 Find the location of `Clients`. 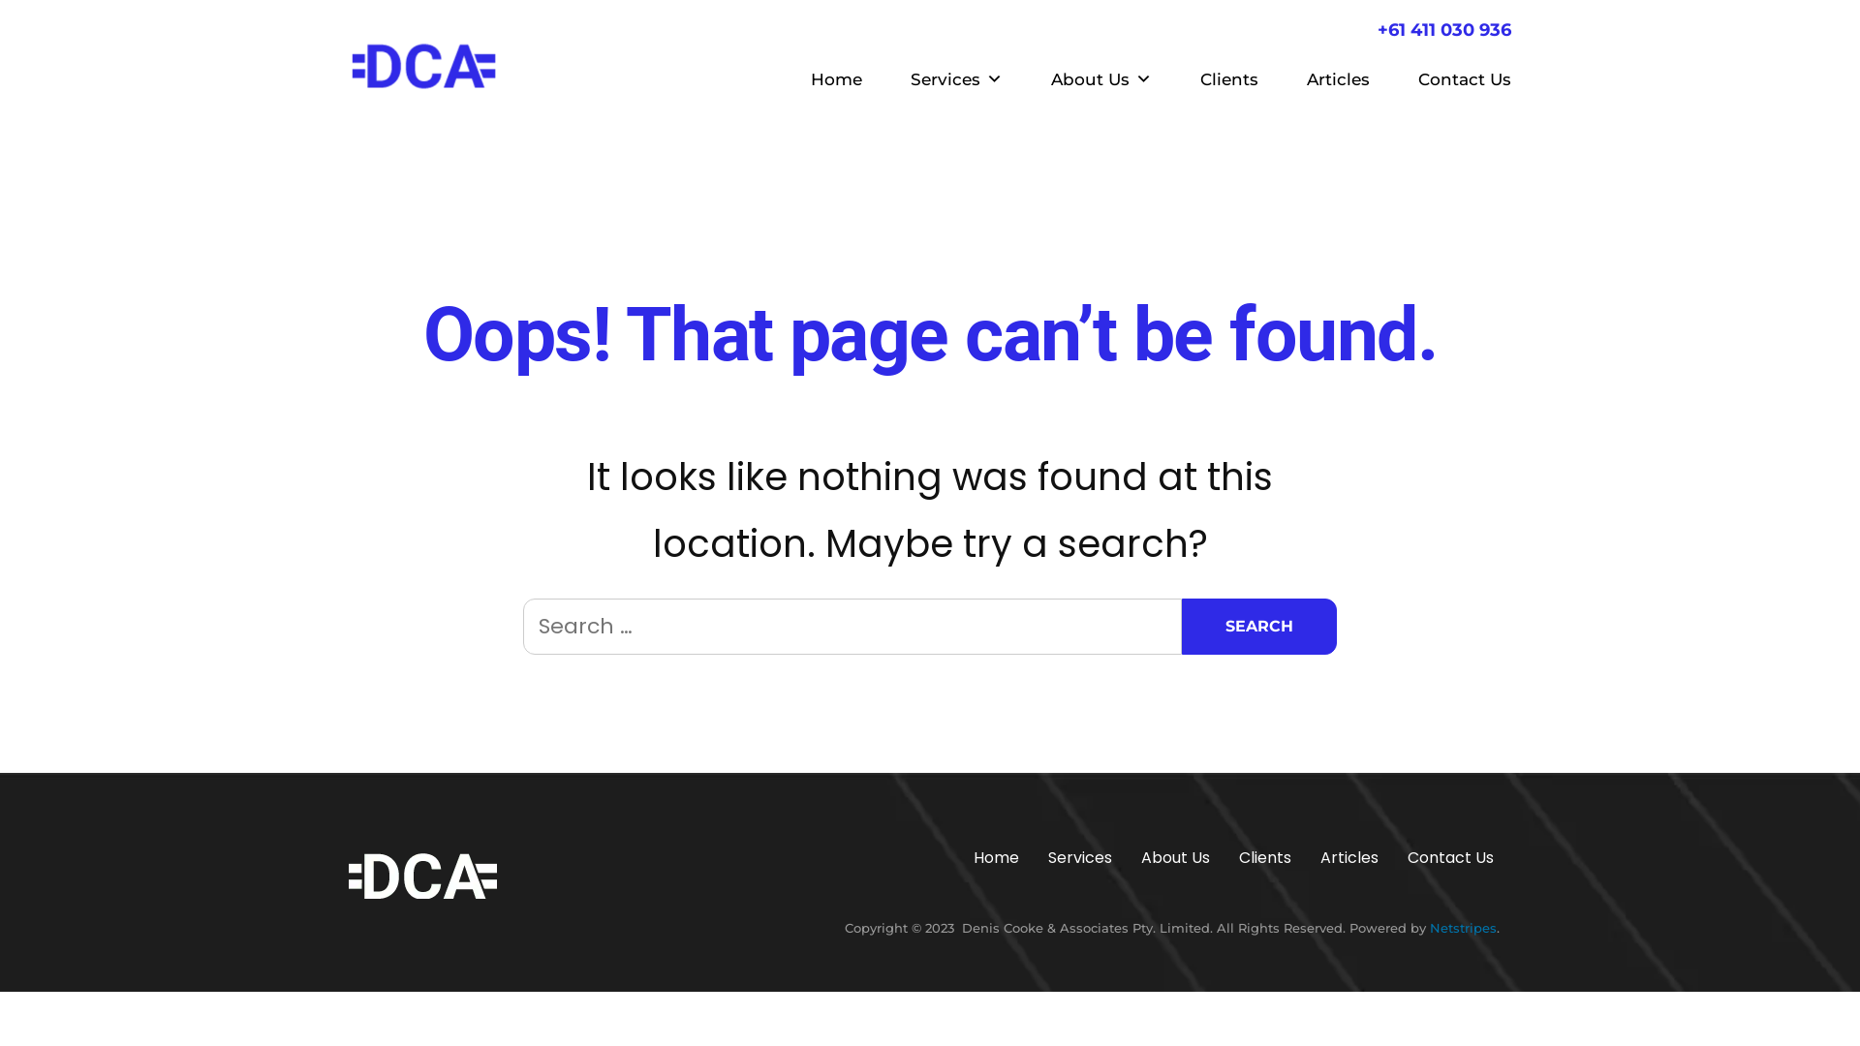

Clients is located at coordinates (1265, 858).